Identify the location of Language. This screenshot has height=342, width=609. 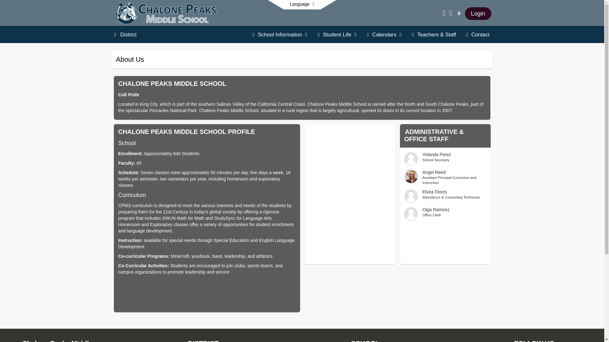
(365, 341).